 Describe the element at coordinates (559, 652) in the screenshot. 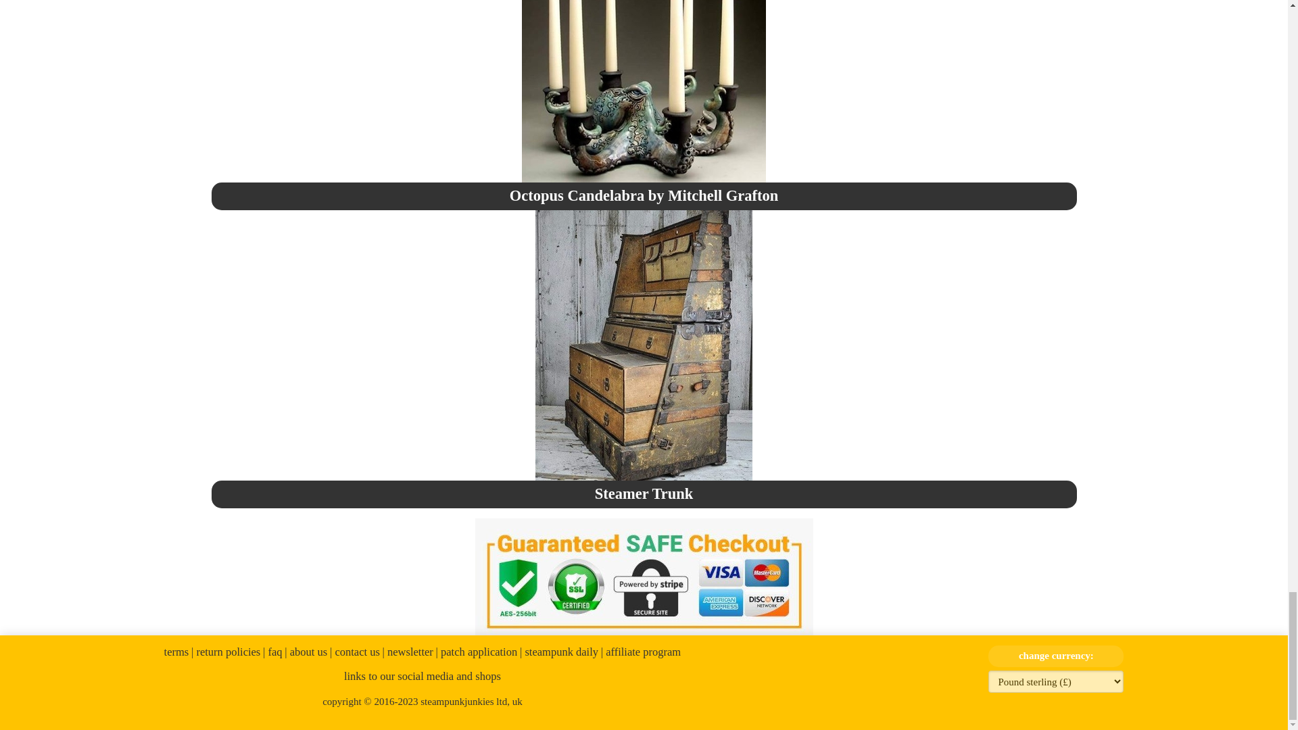

I see `steampunk daily` at that location.